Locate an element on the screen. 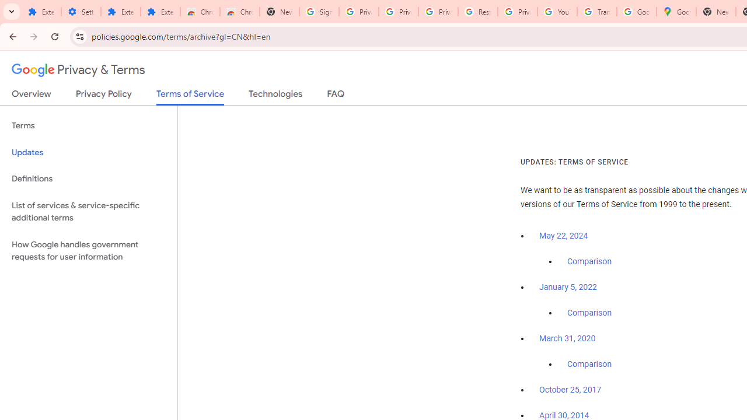 This screenshot has width=747, height=420. Settings is located at coordinates (81, 12).